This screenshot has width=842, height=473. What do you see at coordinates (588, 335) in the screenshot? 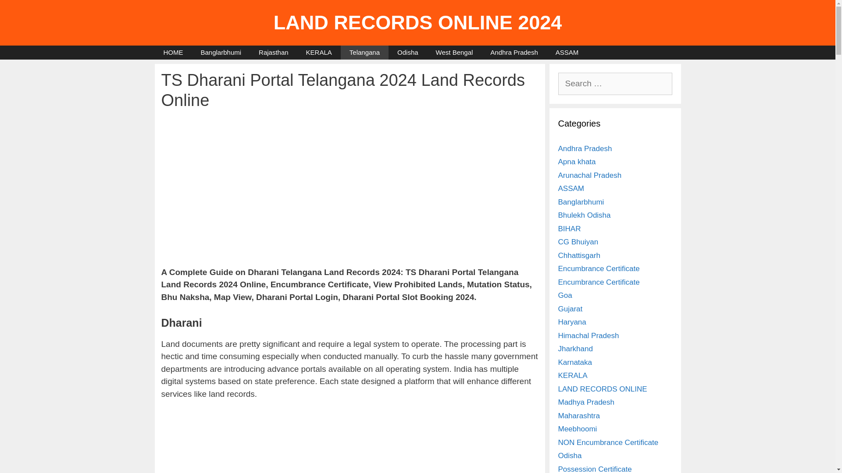
I see `Himachal Pradesh` at bounding box center [588, 335].